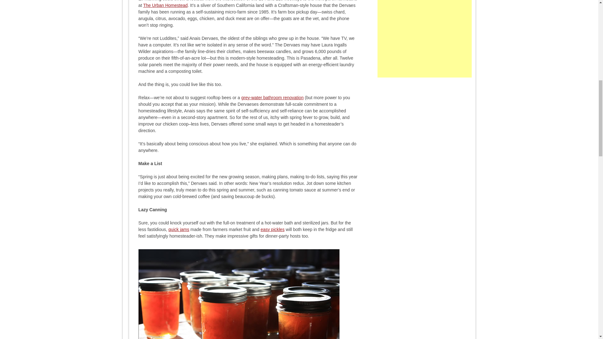 The width and height of the screenshot is (603, 339). I want to click on quick jam recipes, so click(178, 229).